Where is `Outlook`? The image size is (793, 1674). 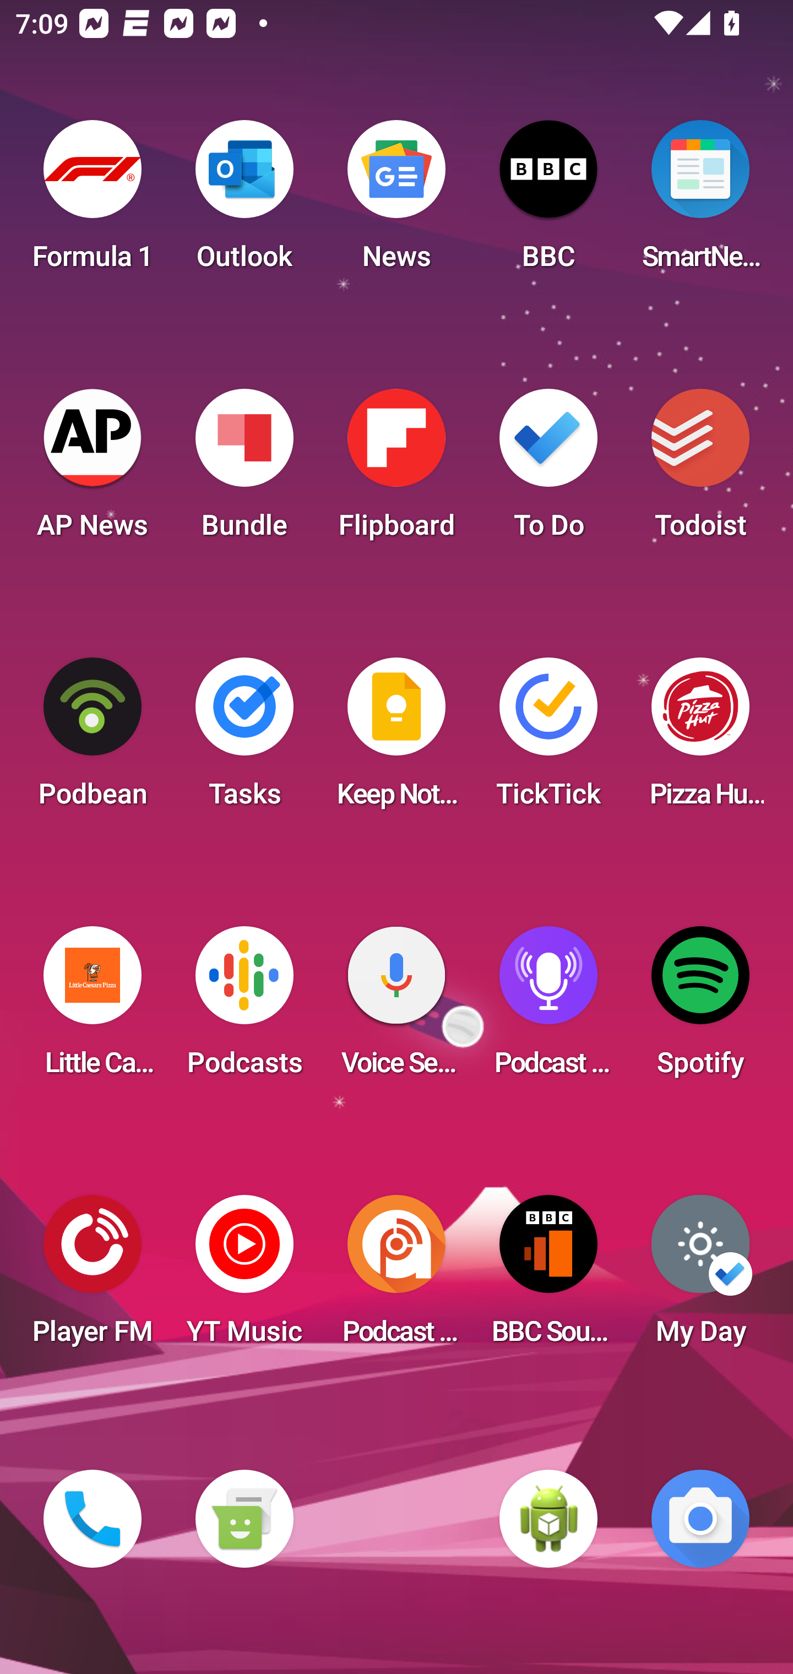
Outlook is located at coordinates (244, 202).